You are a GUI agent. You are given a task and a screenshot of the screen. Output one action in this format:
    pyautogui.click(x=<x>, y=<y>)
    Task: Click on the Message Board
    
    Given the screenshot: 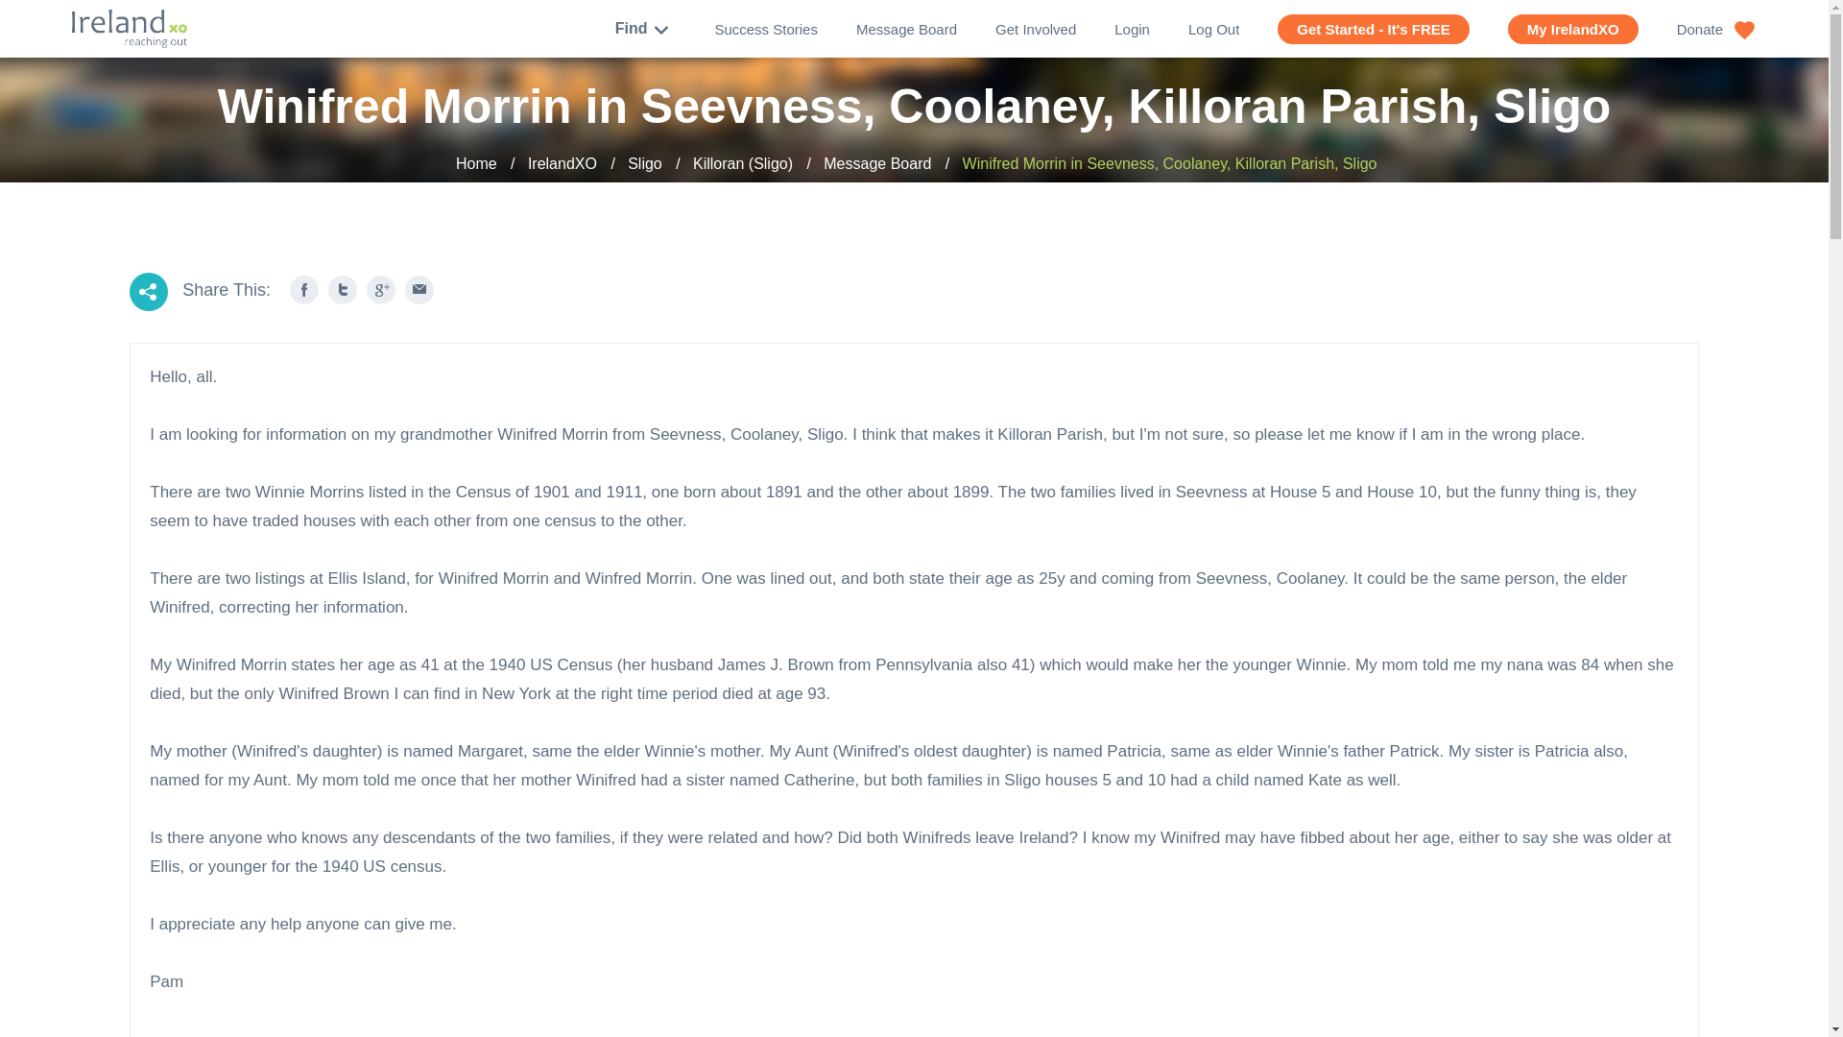 What is the action you would take?
    pyautogui.click(x=906, y=29)
    